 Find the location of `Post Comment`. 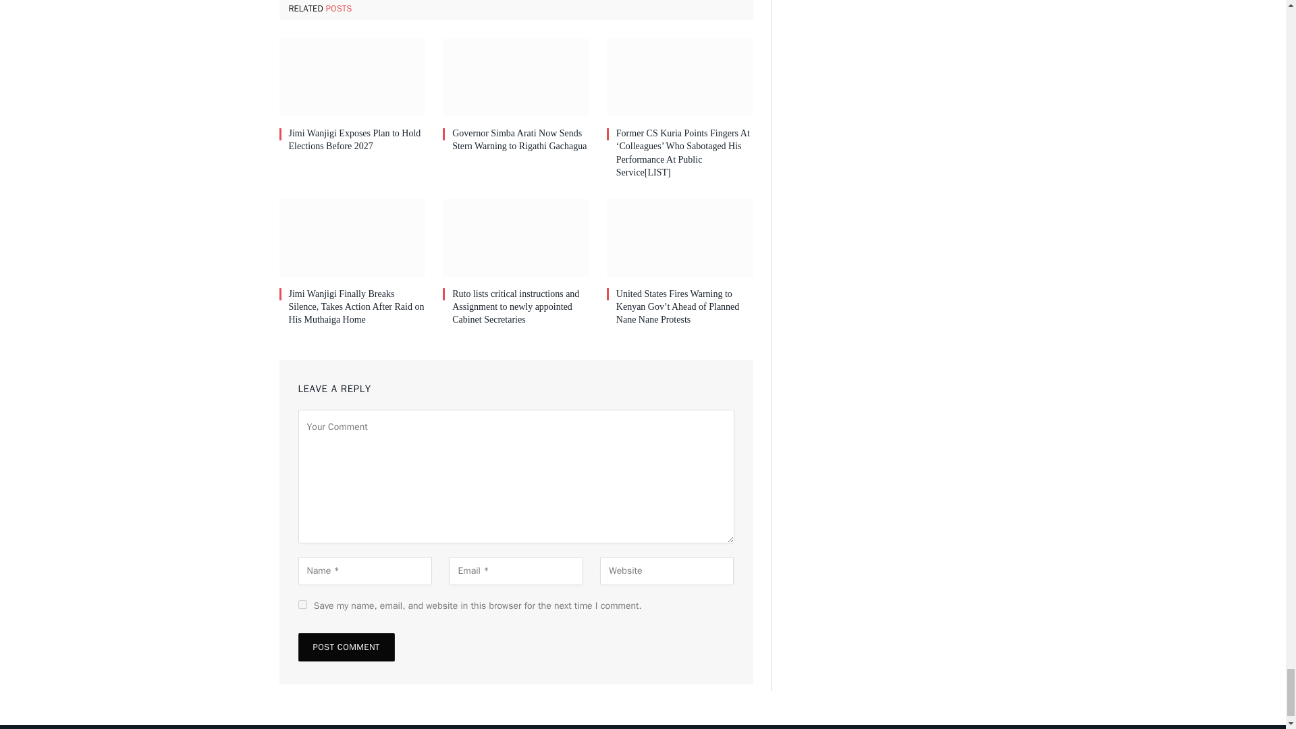

Post Comment is located at coordinates (346, 647).